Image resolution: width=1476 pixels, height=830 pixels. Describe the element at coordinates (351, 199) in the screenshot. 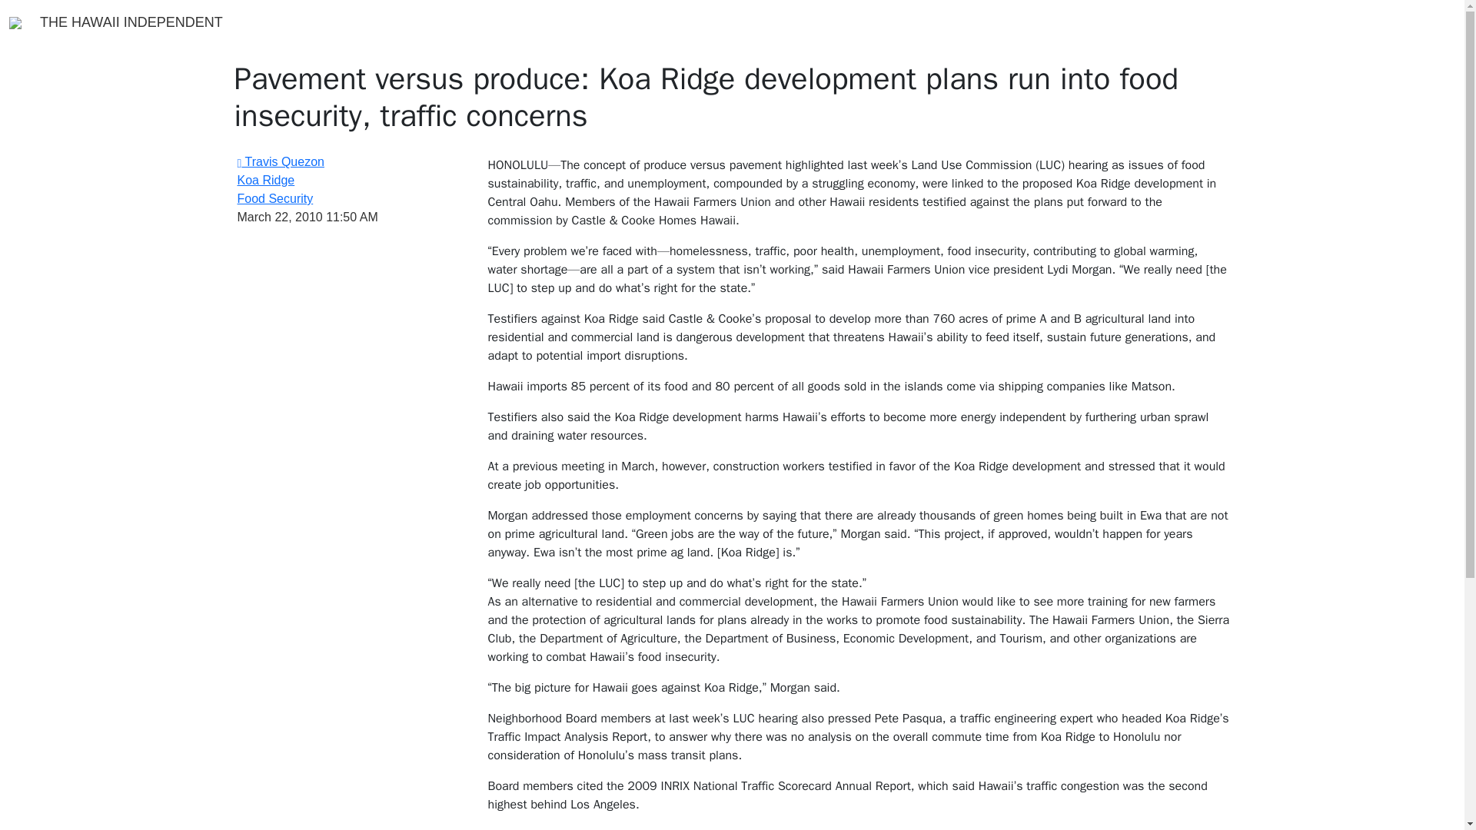

I see `Food Security` at that location.